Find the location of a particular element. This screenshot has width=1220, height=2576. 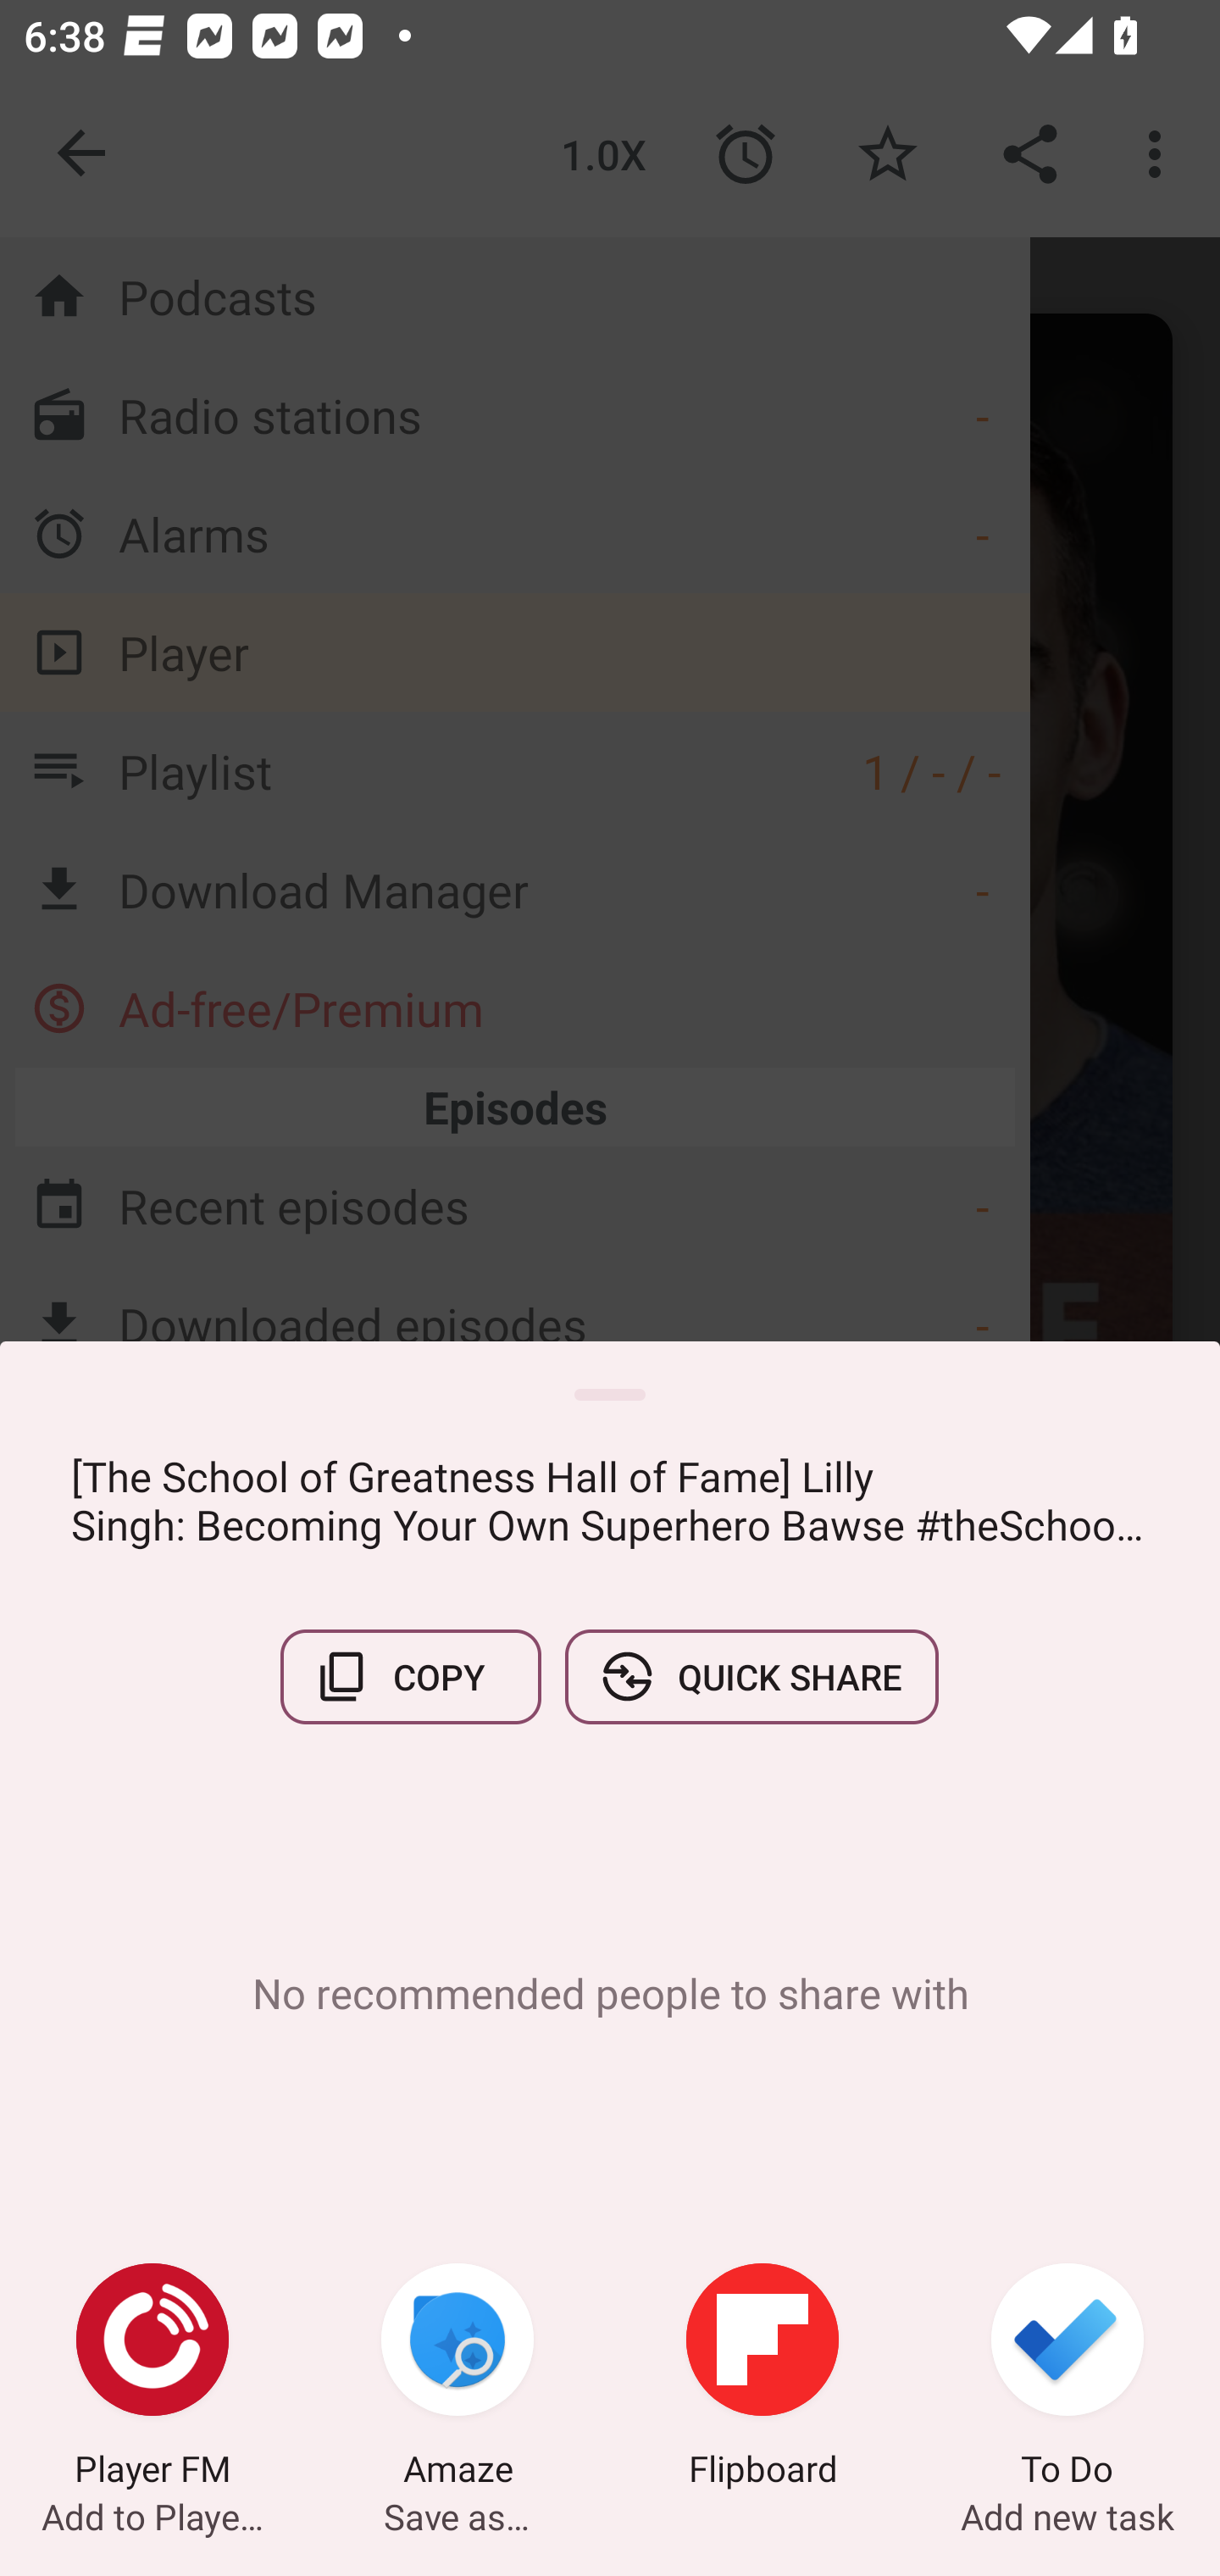

Flipboard is located at coordinates (762, 2379).